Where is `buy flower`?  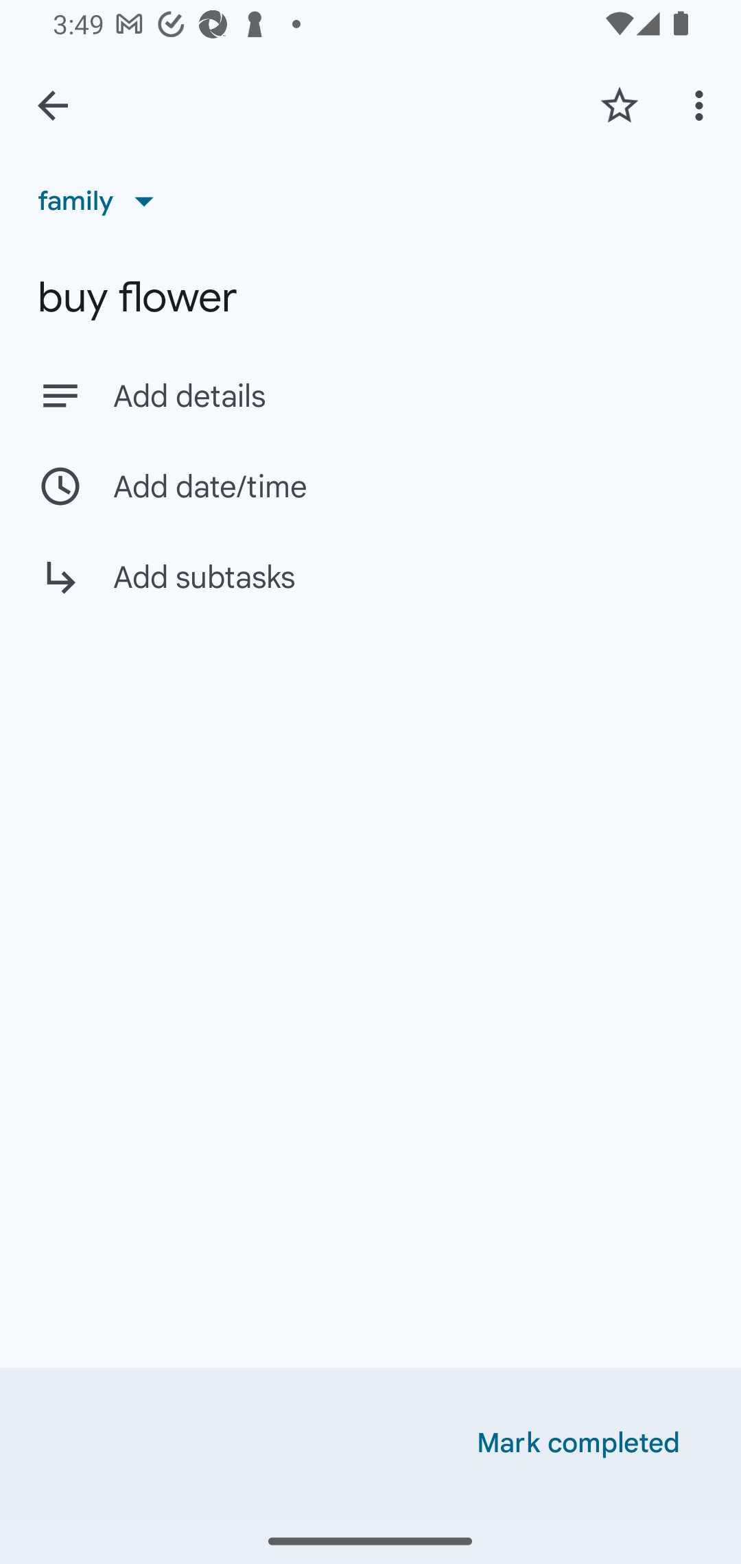
buy flower is located at coordinates (370, 298).